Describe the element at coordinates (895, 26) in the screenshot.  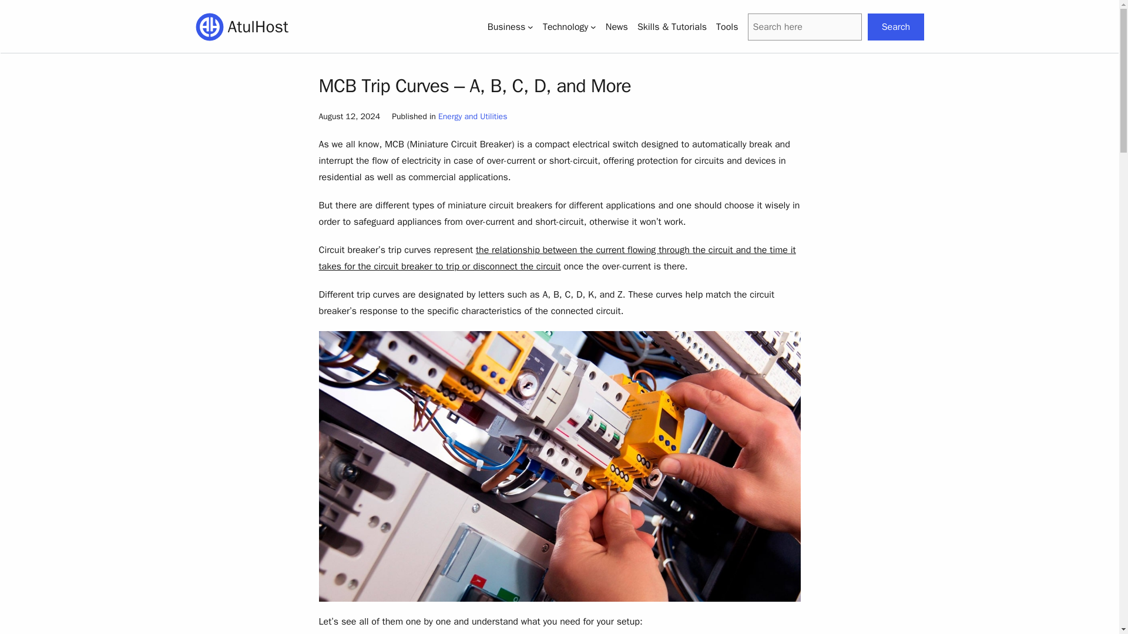
I see `Search` at that location.